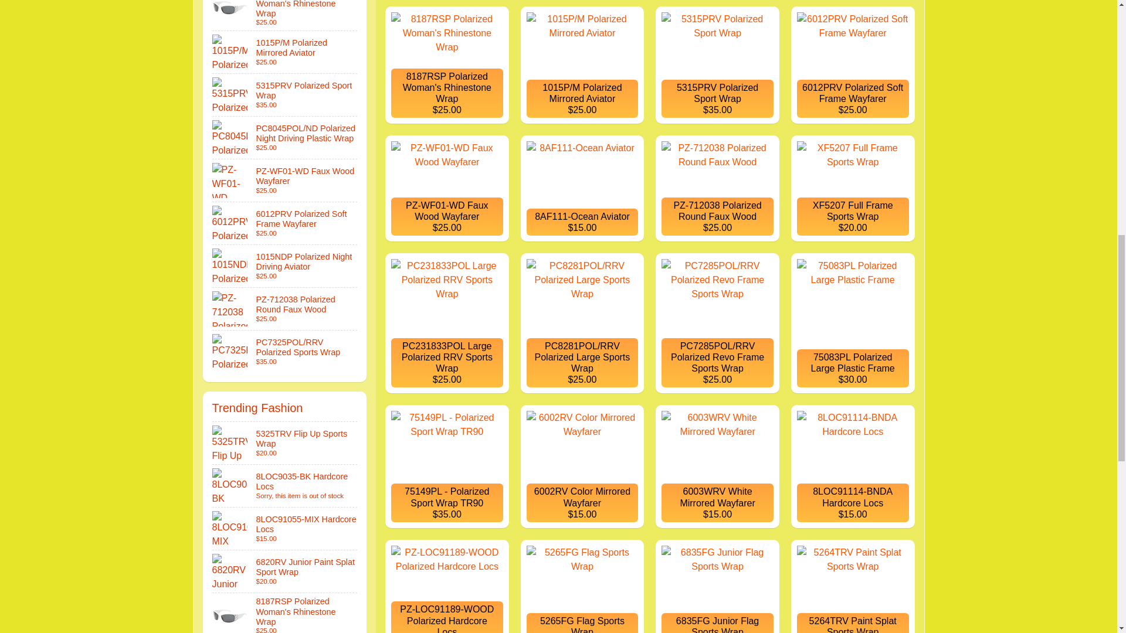 The width and height of the screenshot is (1126, 633). What do you see at coordinates (285, 308) in the screenshot?
I see `PZ-712038 Polarized Round Faux Wood` at bounding box center [285, 308].